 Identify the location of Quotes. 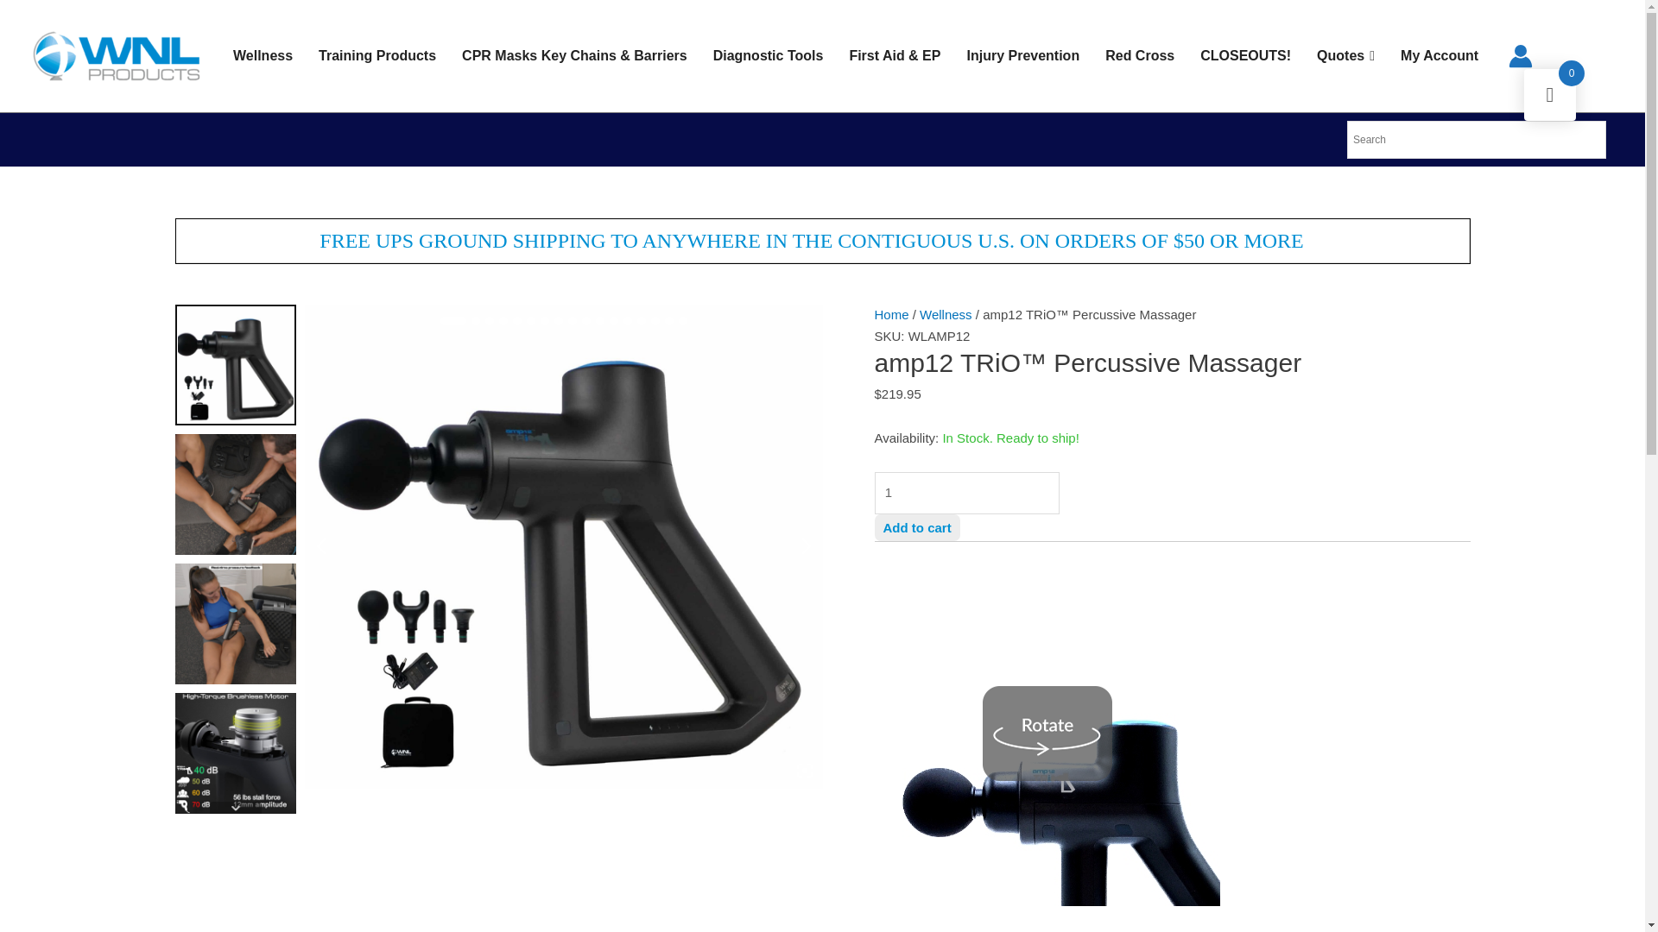
(1345, 56).